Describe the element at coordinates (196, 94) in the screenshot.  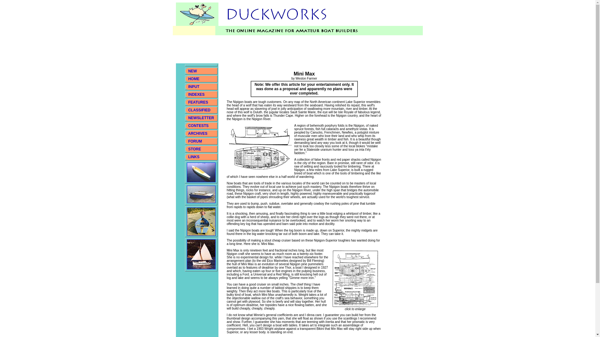
I see `INDEXES` at that location.